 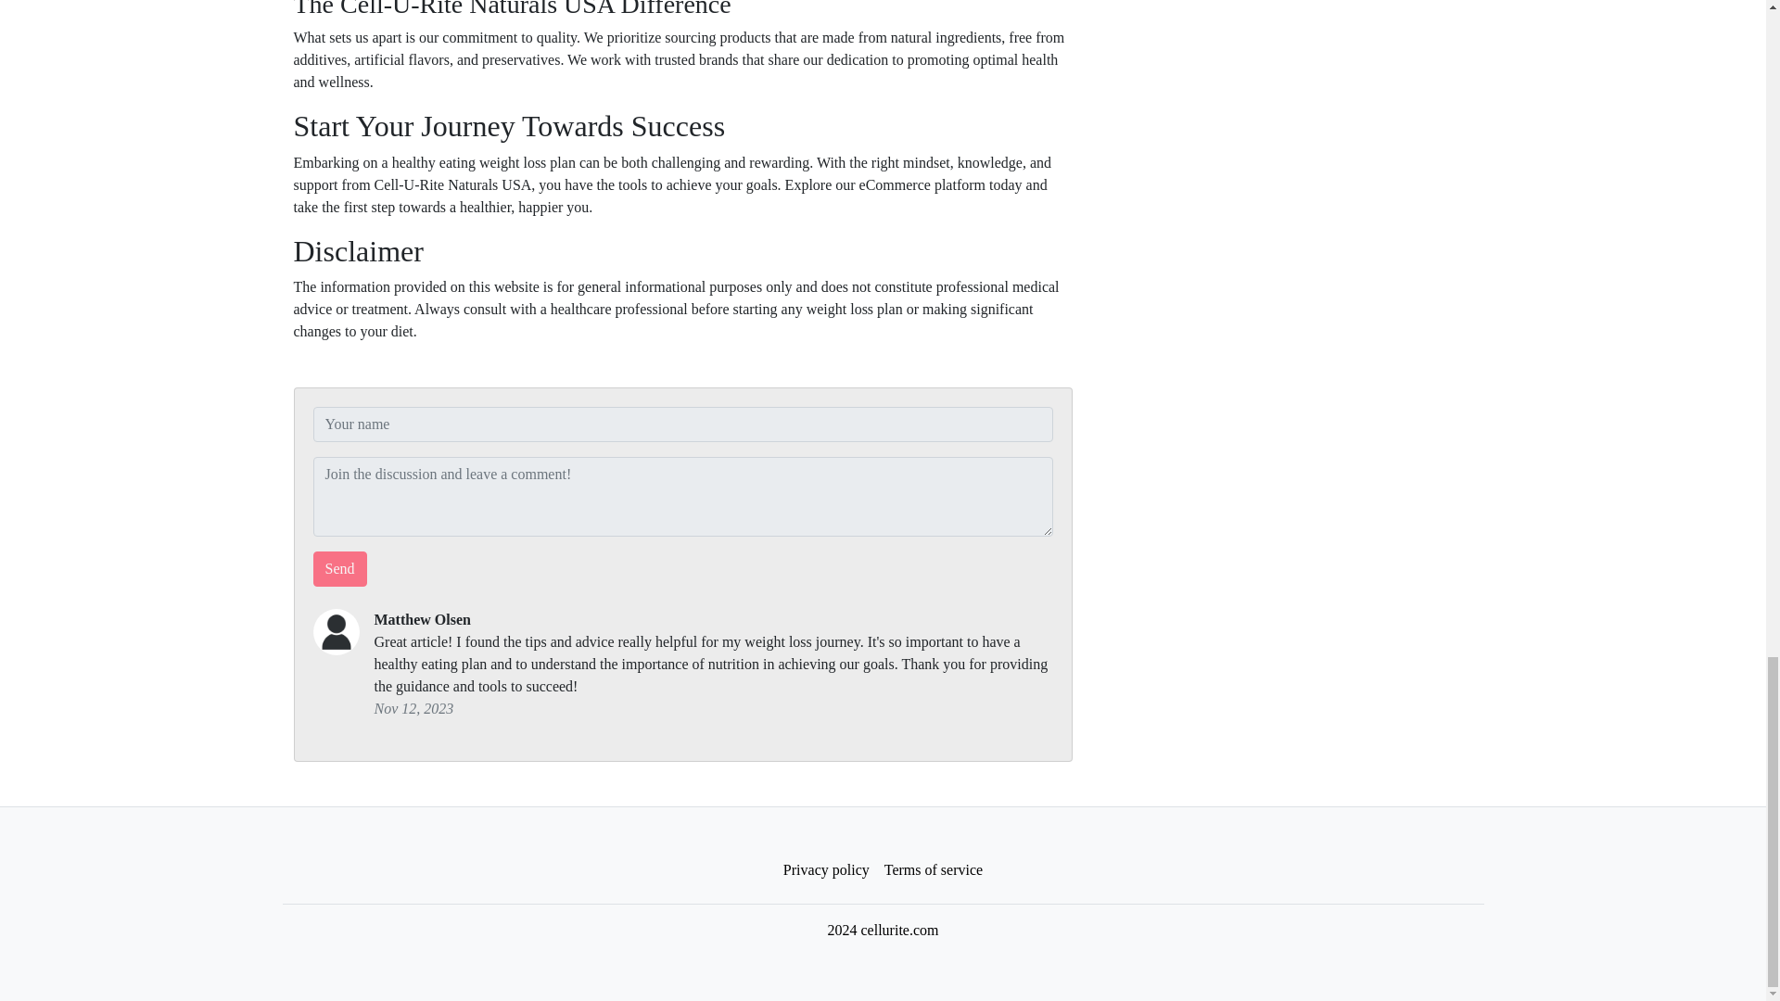 I want to click on Terms of service, so click(x=933, y=870).